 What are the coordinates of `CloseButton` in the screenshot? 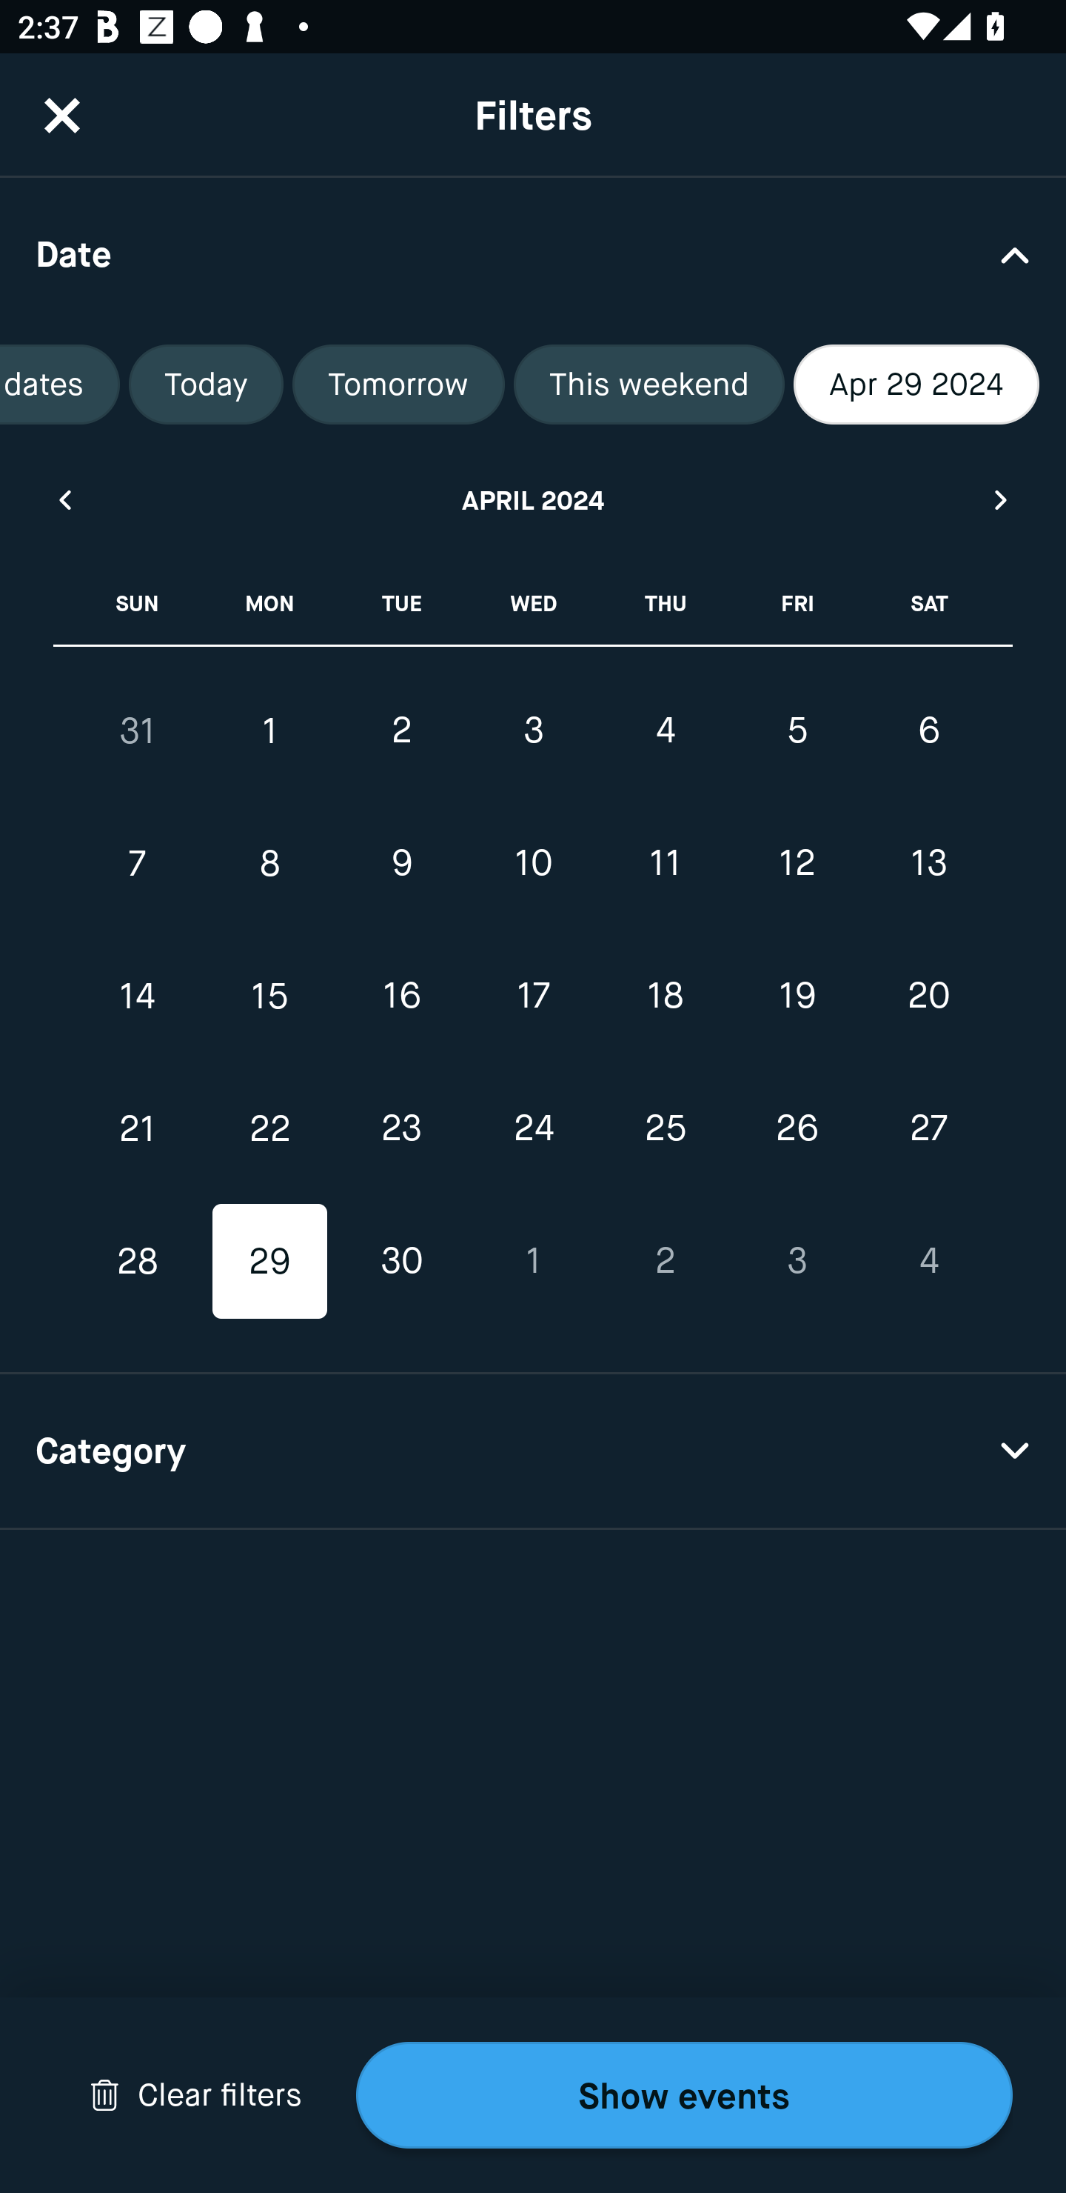 It's located at (62, 115).